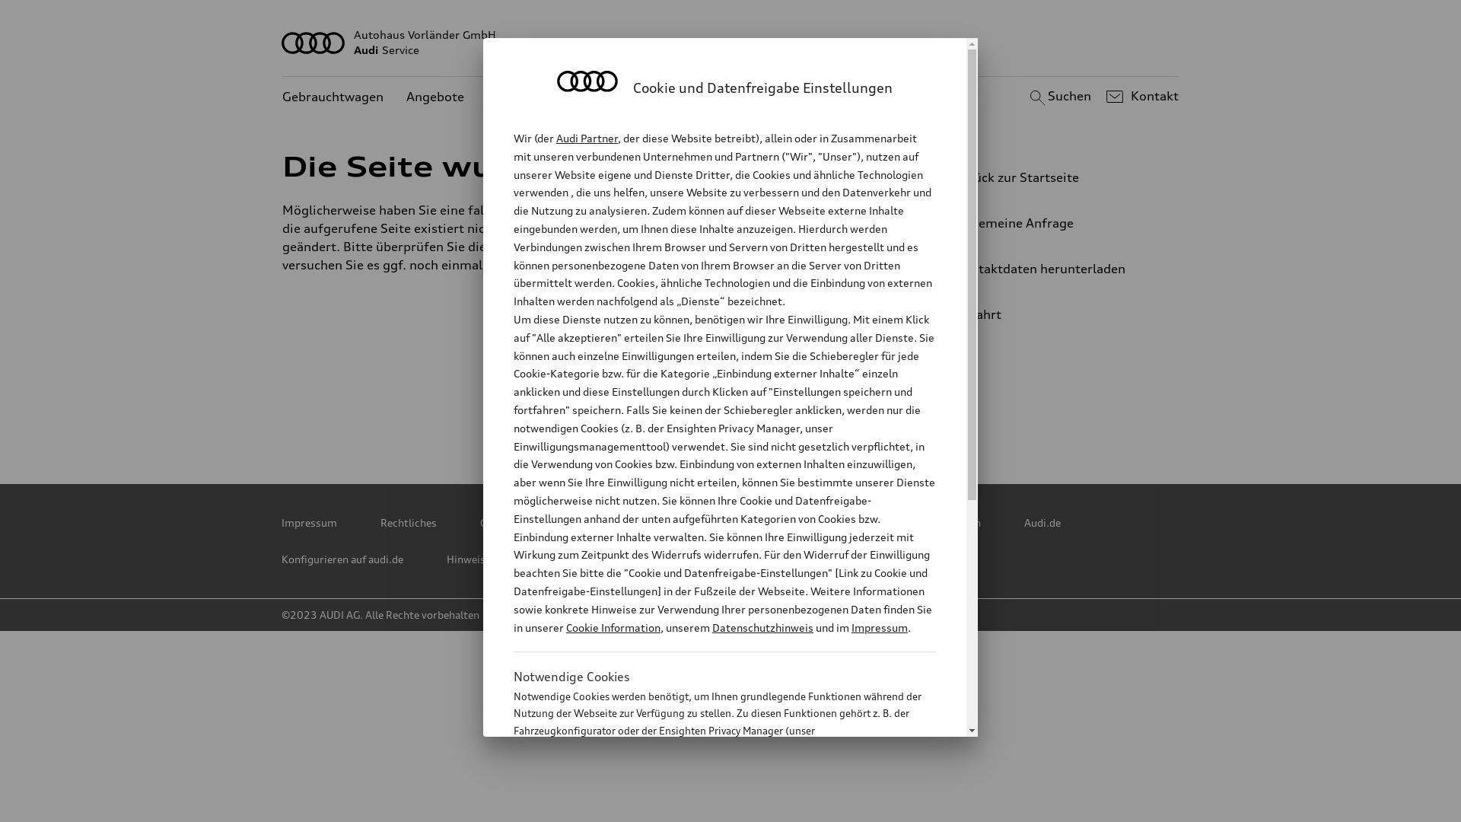 The height and width of the screenshot is (822, 1461). What do you see at coordinates (435, 97) in the screenshot?
I see `Angebote` at bounding box center [435, 97].